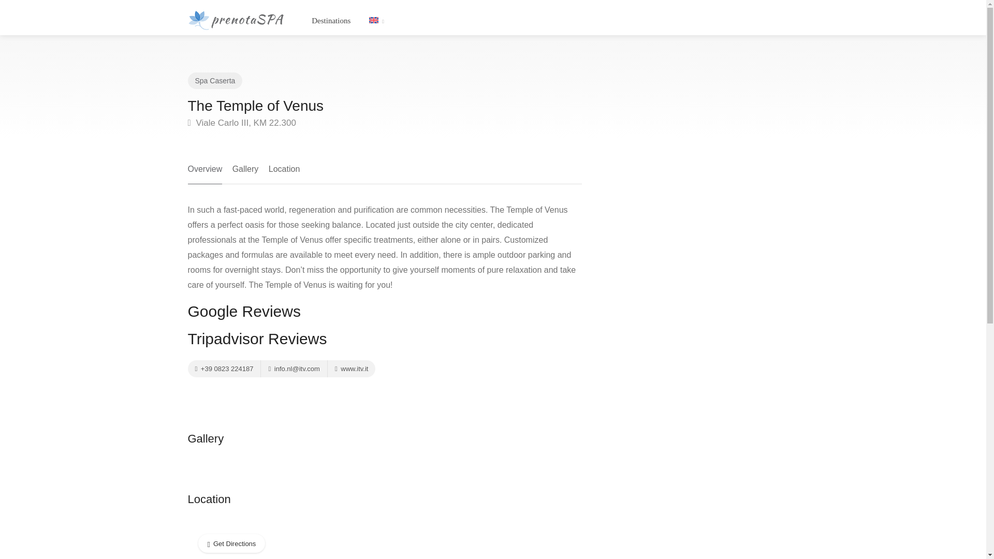 This screenshot has height=559, width=994. Describe the element at coordinates (351, 369) in the screenshot. I see `www.itv.it` at that location.